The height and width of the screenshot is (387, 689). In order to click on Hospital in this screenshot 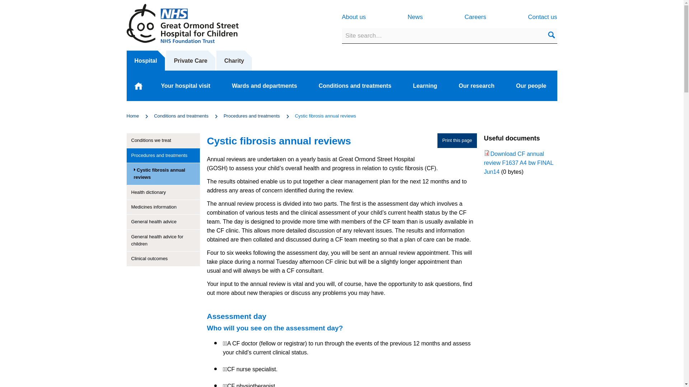, I will do `click(145, 61)`.